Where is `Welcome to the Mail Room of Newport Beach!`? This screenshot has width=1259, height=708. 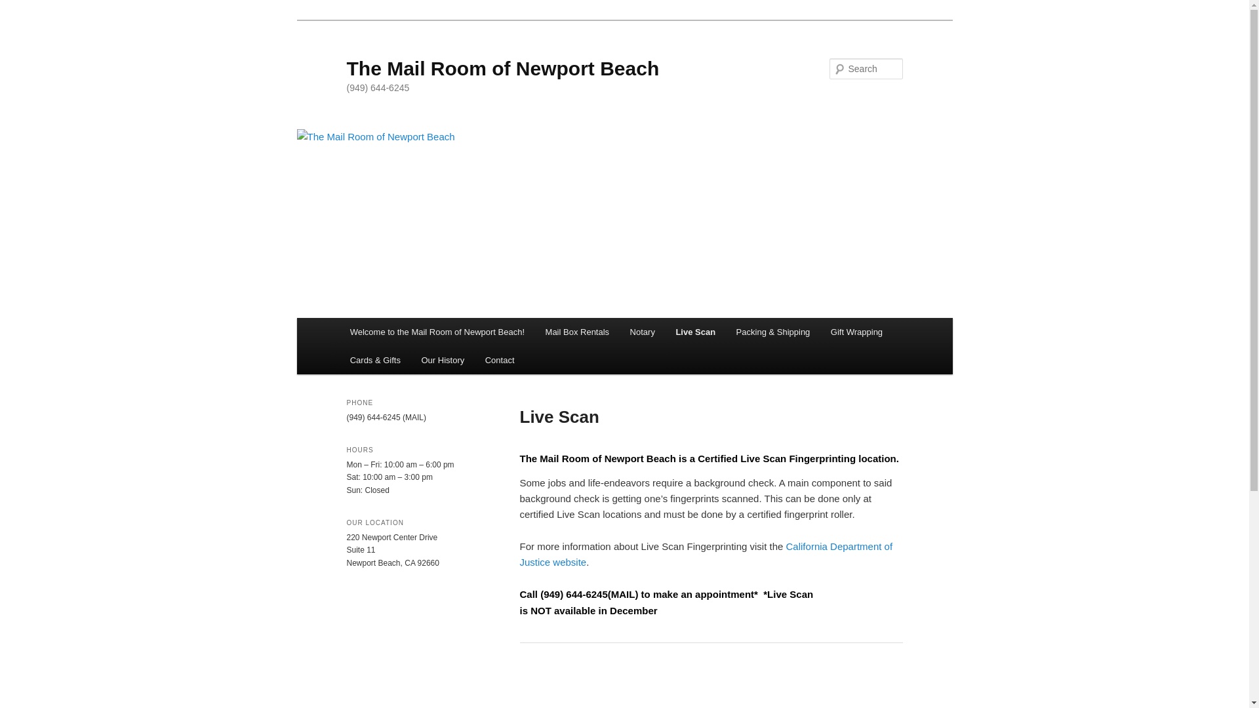
Welcome to the Mail Room of Newport Beach! is located at coordinates (437, 332).